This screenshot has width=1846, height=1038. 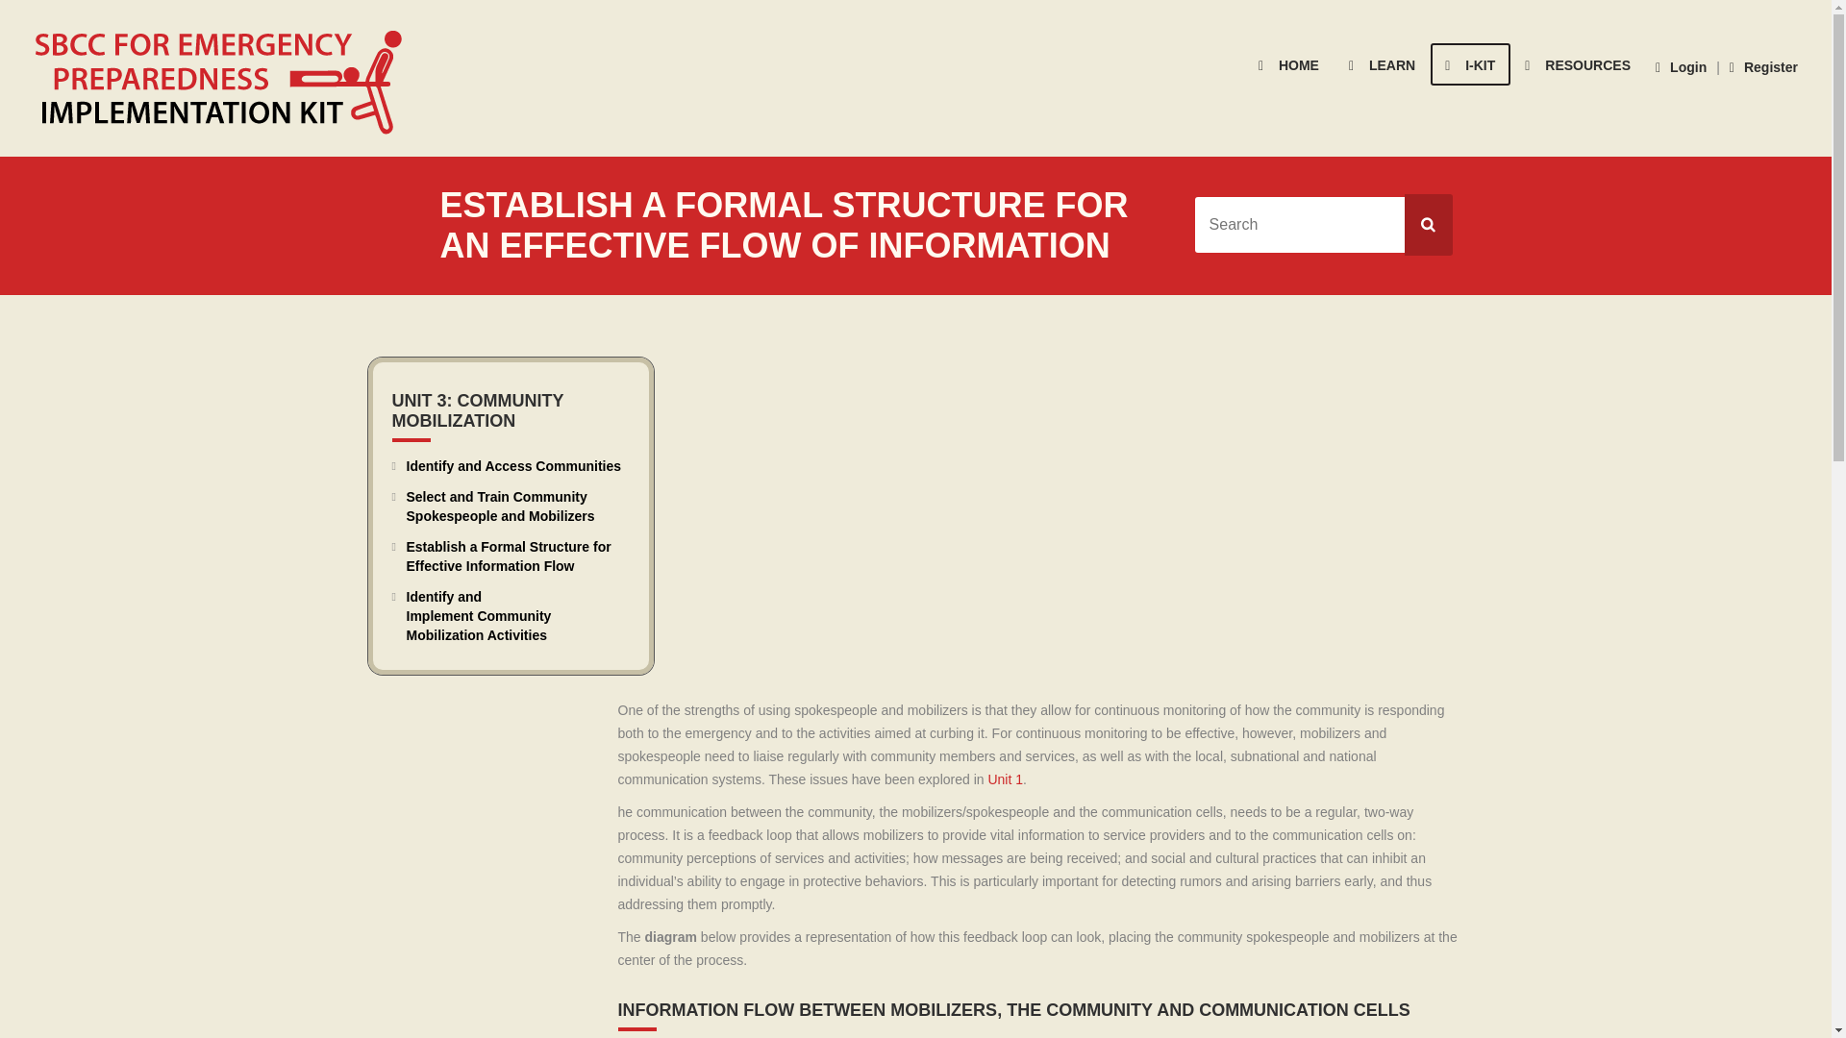 What do you see at coordinates (1289, 63) in the screenshot?
I see `HOME` at bounding box center [1289, 63].